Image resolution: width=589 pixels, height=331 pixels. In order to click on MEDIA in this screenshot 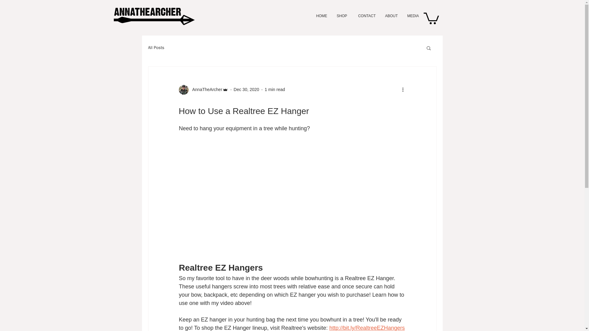, I will do `click(413, 16)`.